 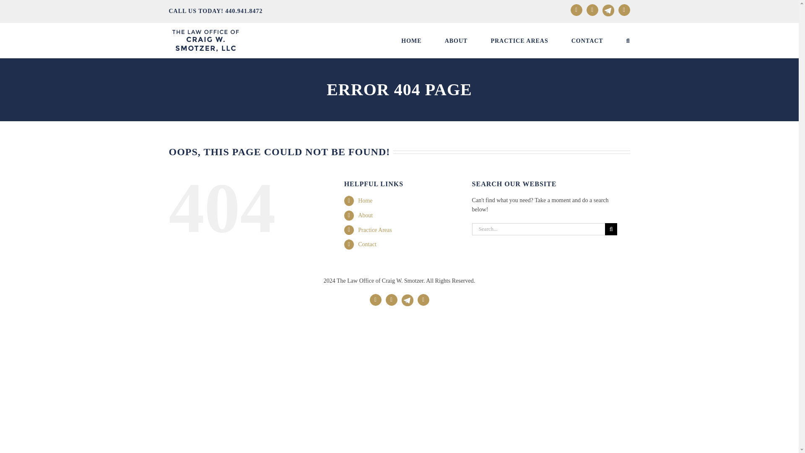 I want to click on linkedin, so click(x=392, y=299).